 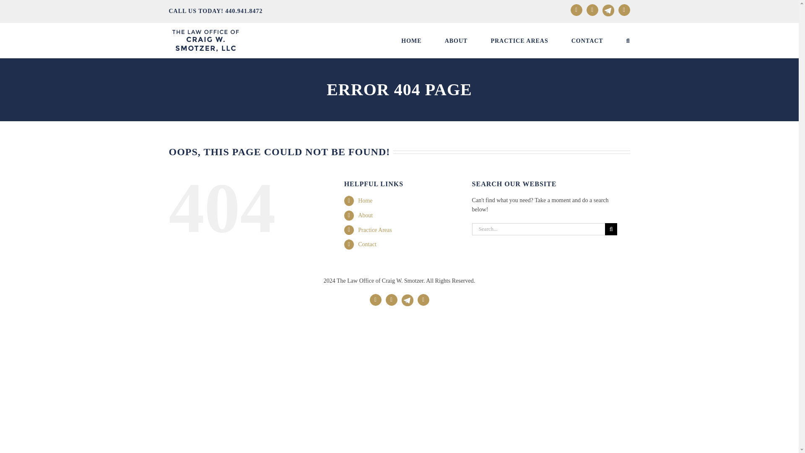 I want to click on linkedin, so click(x=392, y=299).